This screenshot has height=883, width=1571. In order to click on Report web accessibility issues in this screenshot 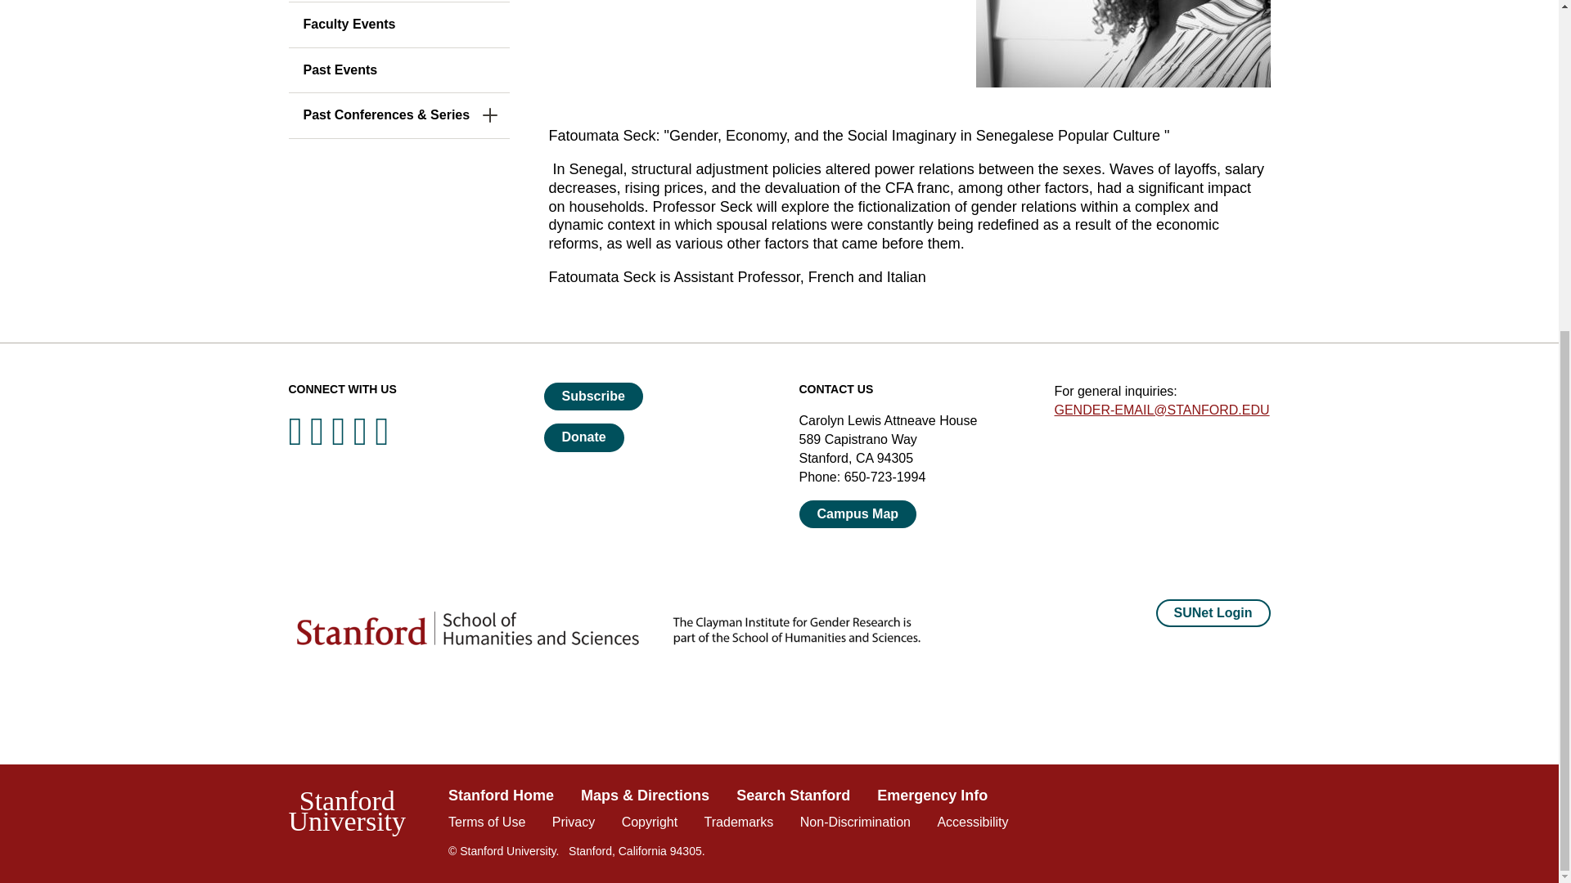, I will do `click(972, 822)`.